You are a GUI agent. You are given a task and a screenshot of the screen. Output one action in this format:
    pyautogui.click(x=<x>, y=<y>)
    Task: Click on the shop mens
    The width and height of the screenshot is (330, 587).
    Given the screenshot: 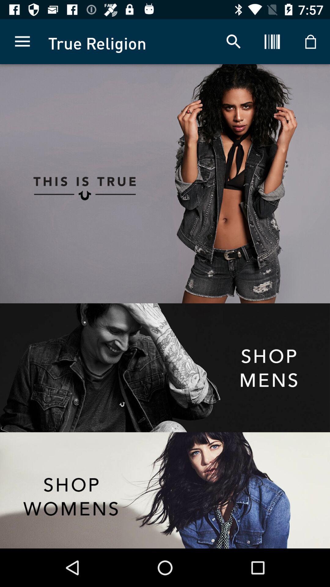 What is the action you would take?
    pyautogui.click(x=165, y=367)
    